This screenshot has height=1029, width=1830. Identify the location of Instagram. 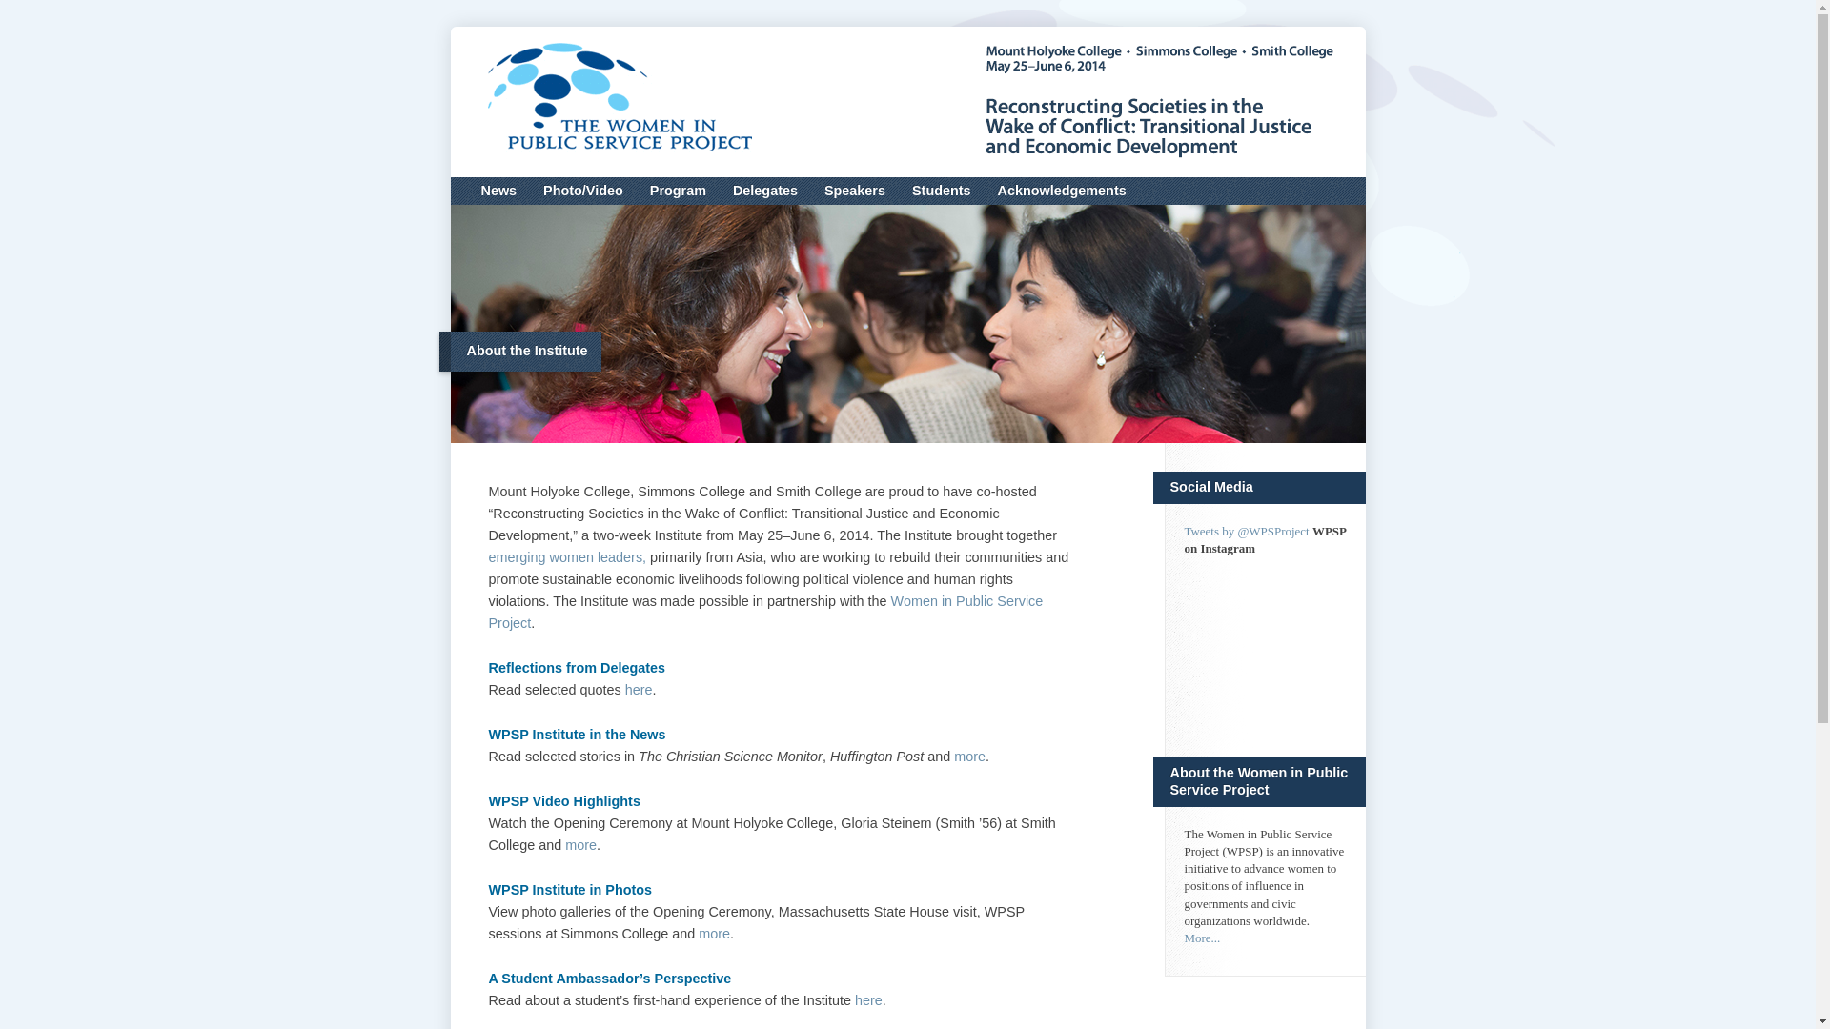
(1264, 640).